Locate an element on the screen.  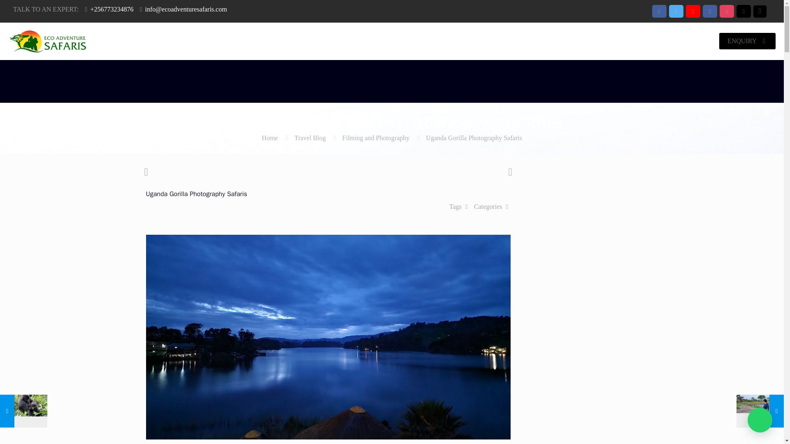
Tripadvisor is located at coordinates (744, 12).